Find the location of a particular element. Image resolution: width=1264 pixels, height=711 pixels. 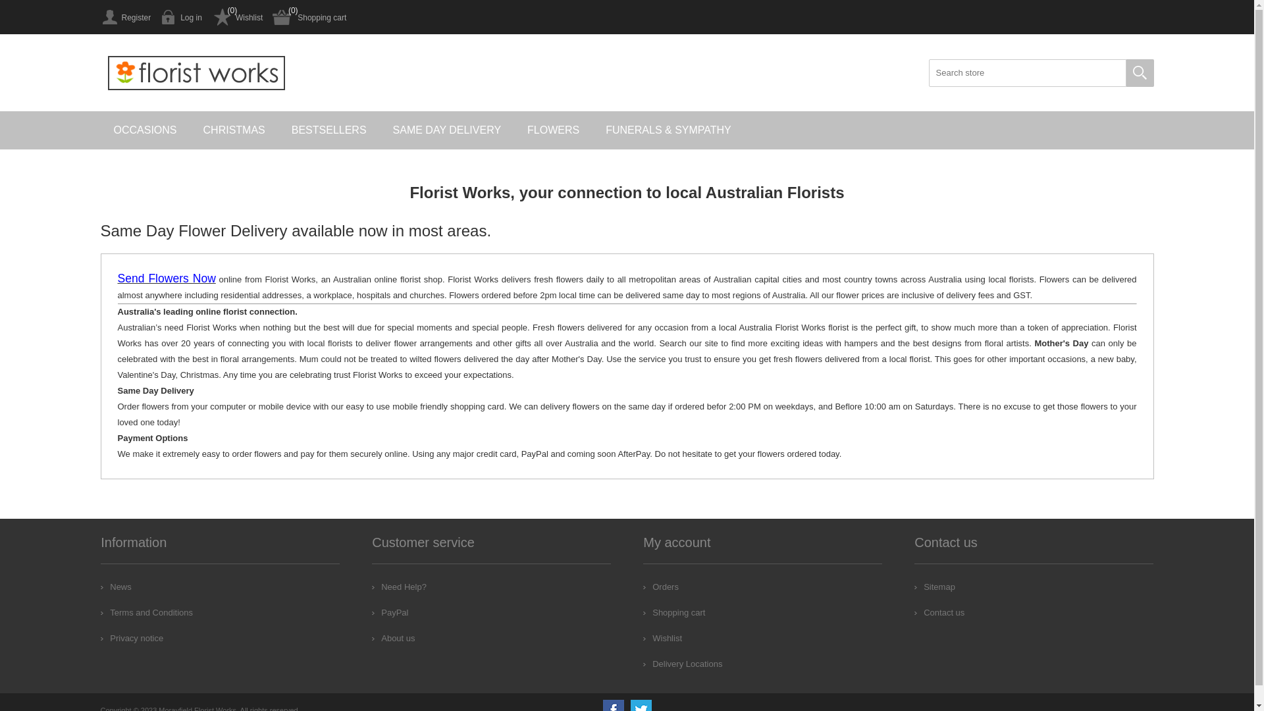

PayPal is located at coordinates (390, 612).